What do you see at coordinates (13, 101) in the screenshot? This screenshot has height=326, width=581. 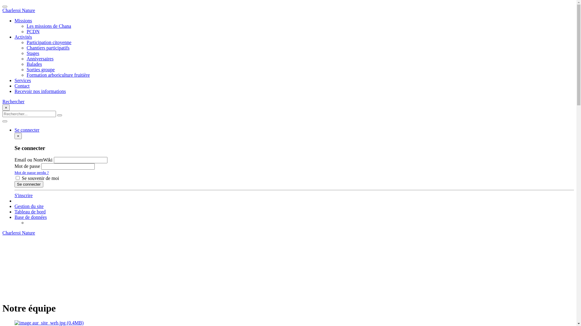 I see `Rechercher` at bounding box center [13, 101].